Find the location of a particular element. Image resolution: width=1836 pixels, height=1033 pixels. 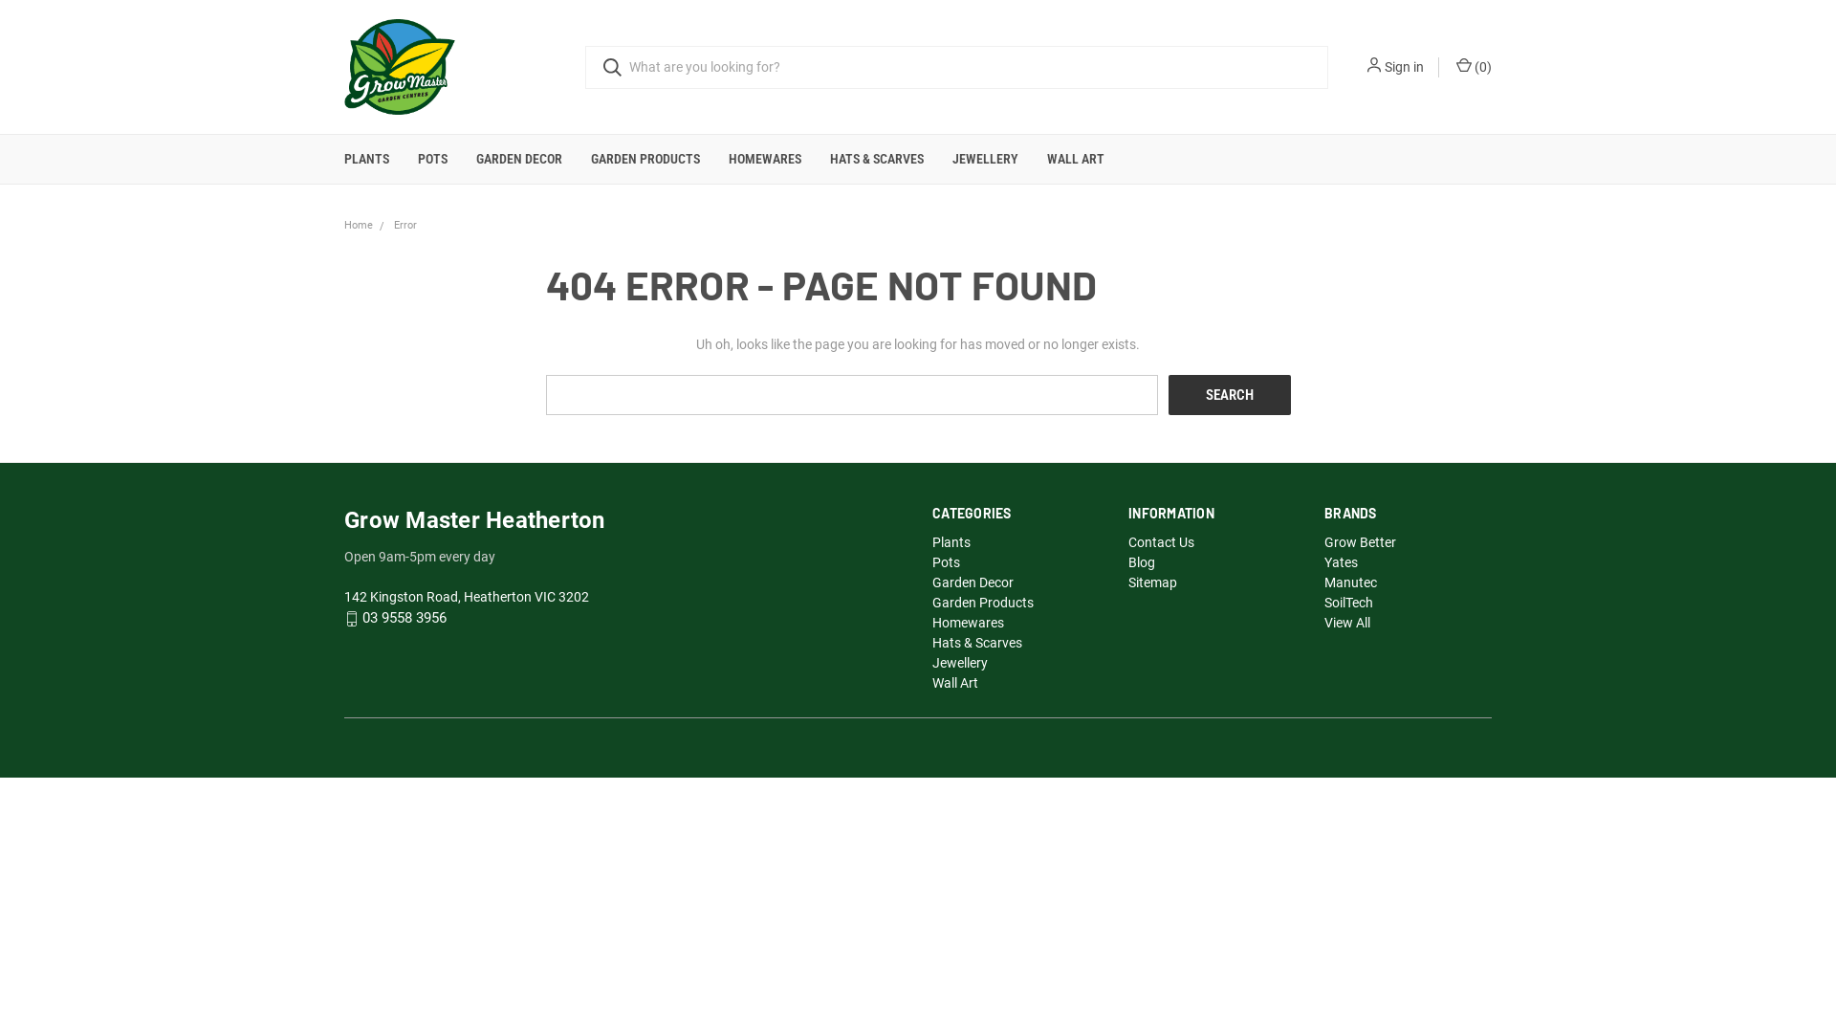

PLANTS is located at coordinates (367, 159).